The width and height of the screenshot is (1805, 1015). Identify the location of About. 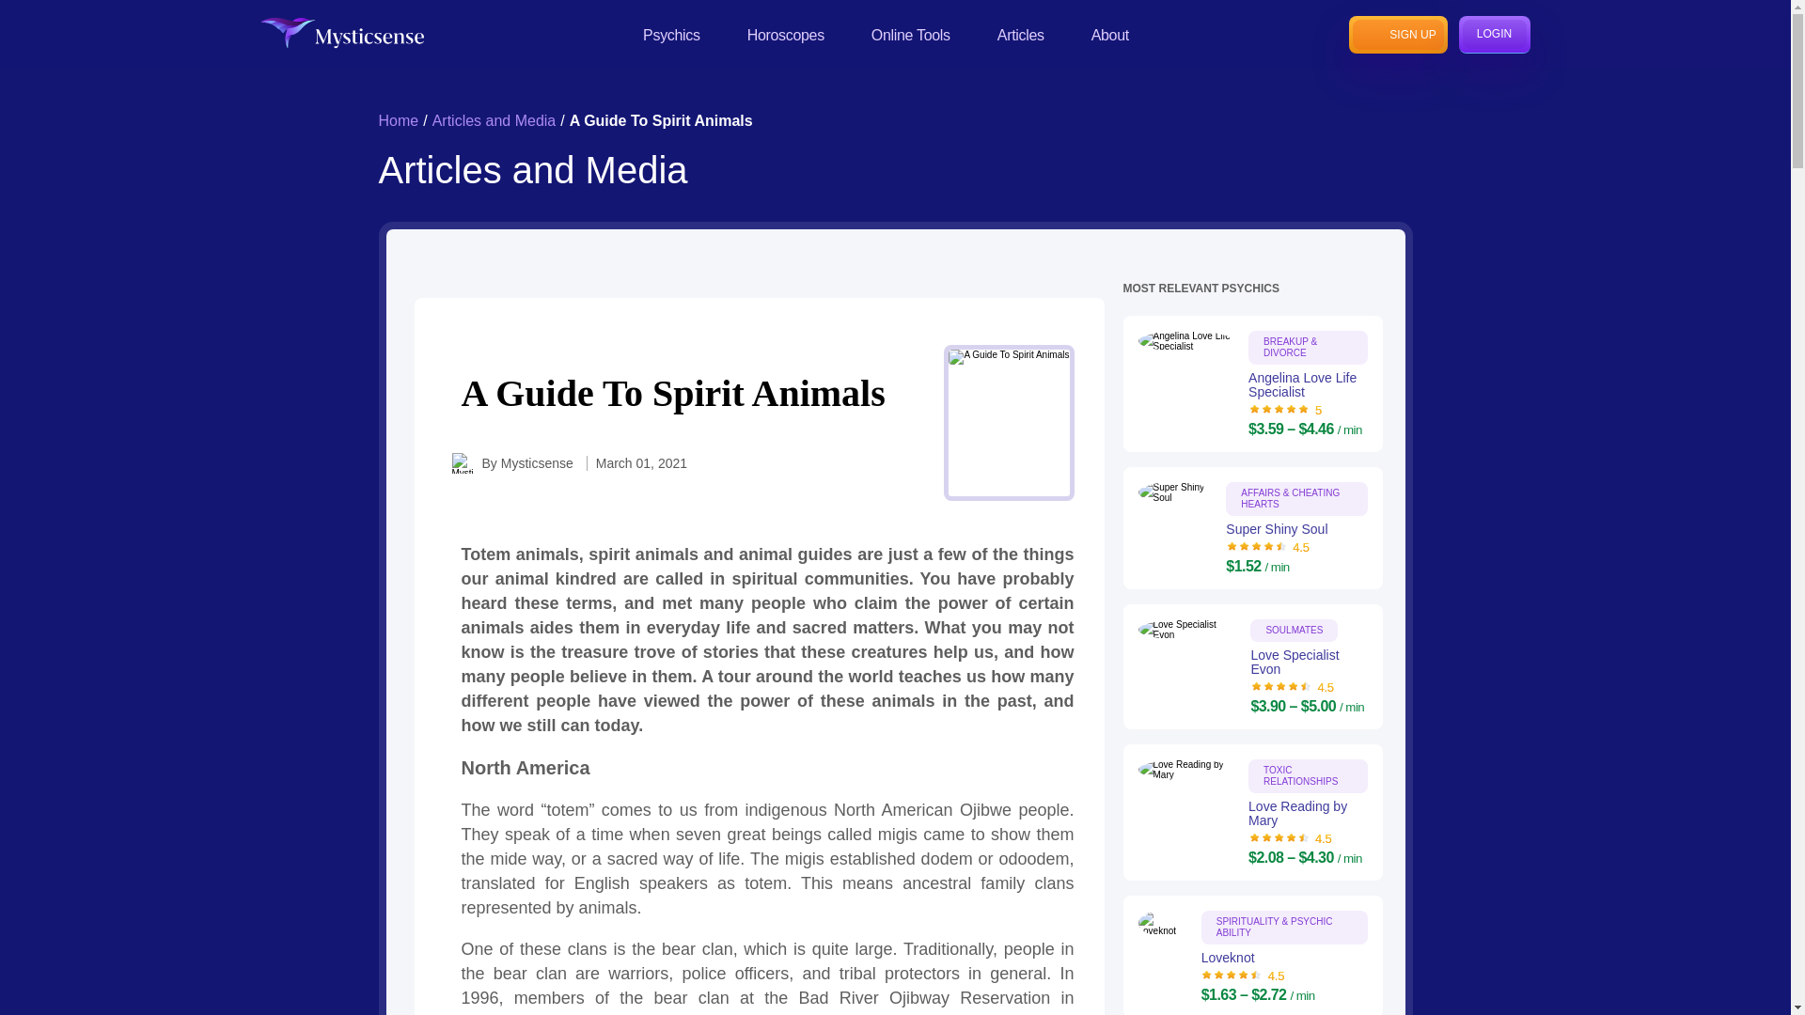
(1110, 34).